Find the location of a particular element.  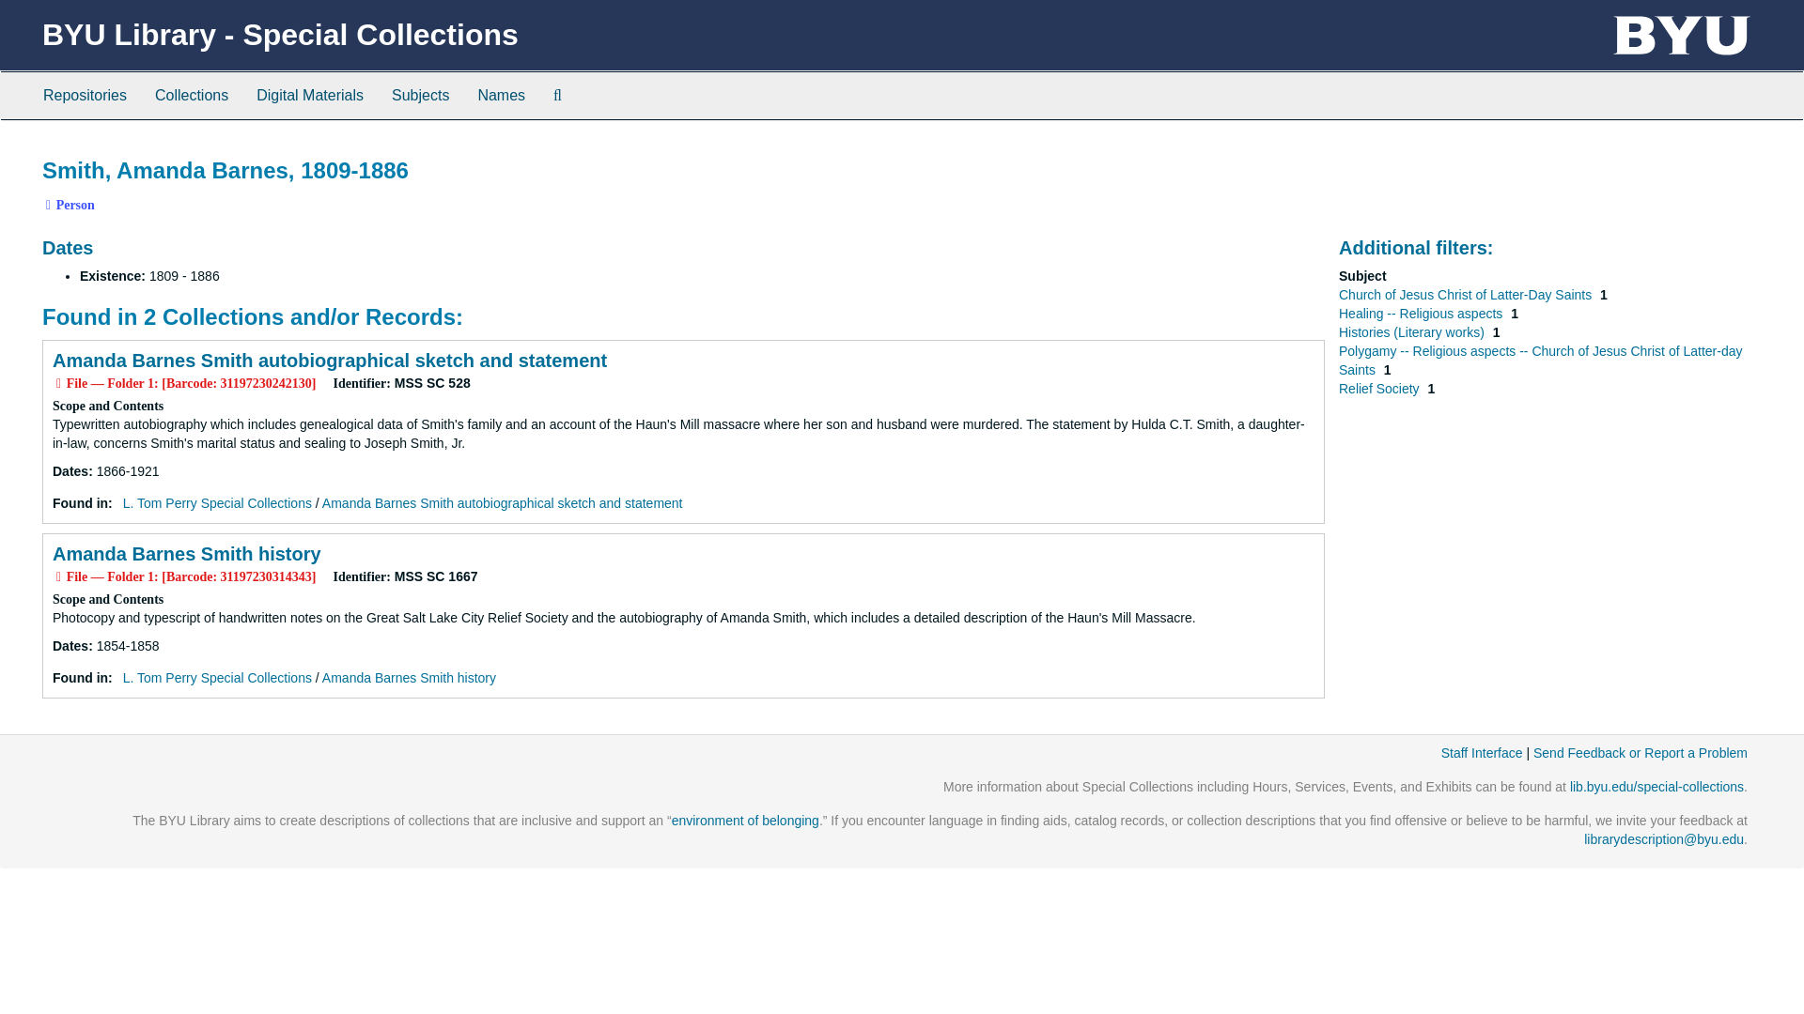

translation missing: en.dates is located at coordinates (70, 470).